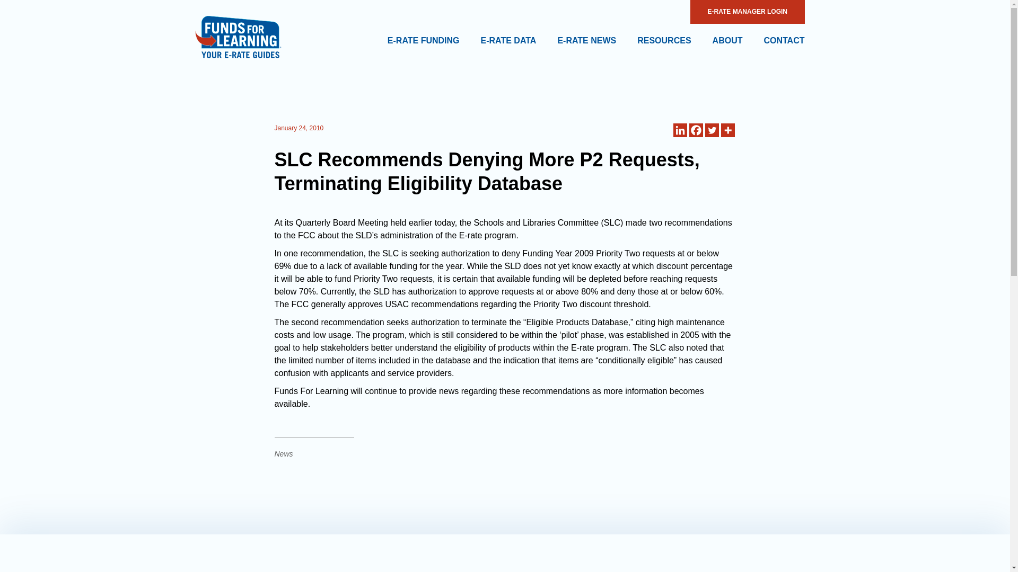  Describe the element at coordinates (712, 130) in the screenshot. I see `Twitter` at that location.